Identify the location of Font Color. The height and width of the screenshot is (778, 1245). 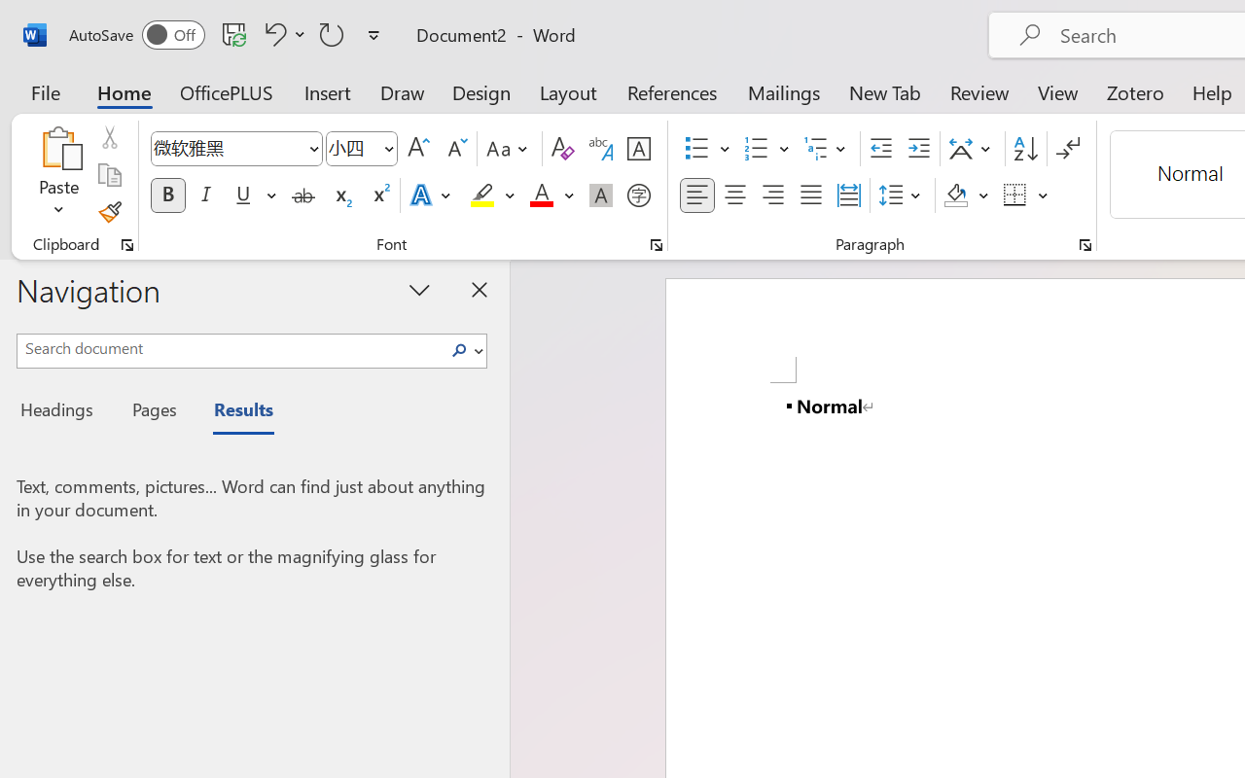
(551, 195).